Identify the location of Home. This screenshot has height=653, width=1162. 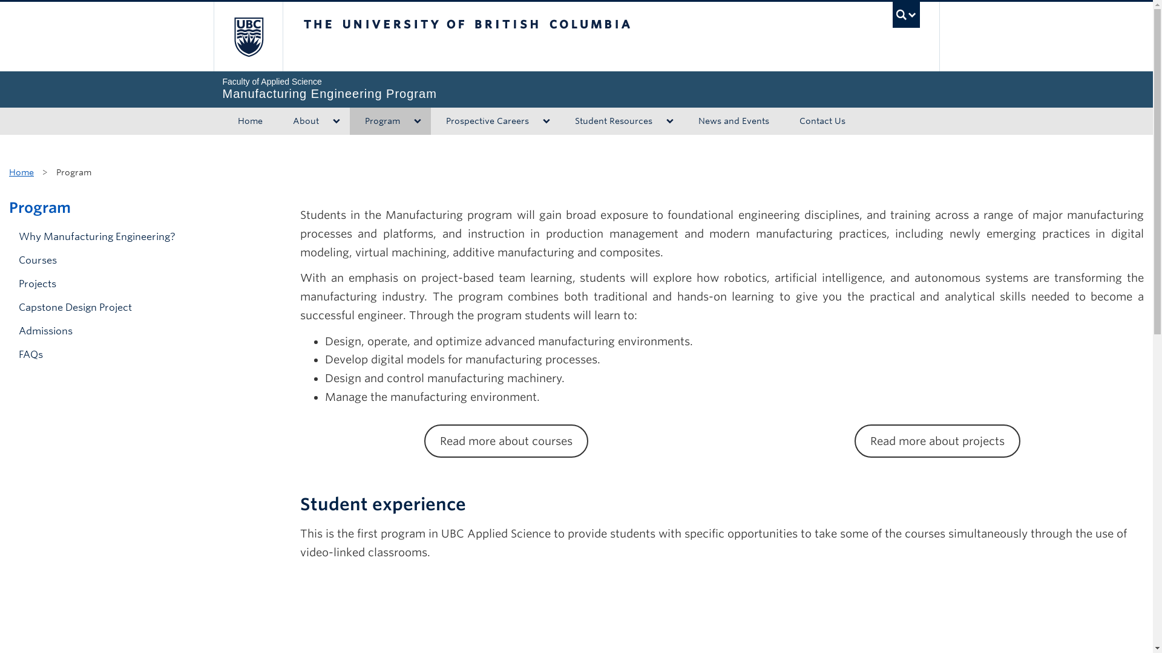
(906, 15).